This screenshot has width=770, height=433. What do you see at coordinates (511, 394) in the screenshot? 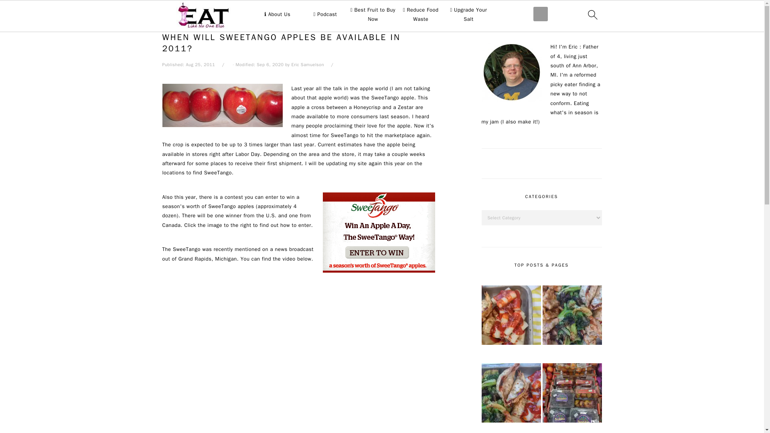
I see `How to Air Fry Trader Joe's Gyoza Potstickers` at bounding box center [511, 394].